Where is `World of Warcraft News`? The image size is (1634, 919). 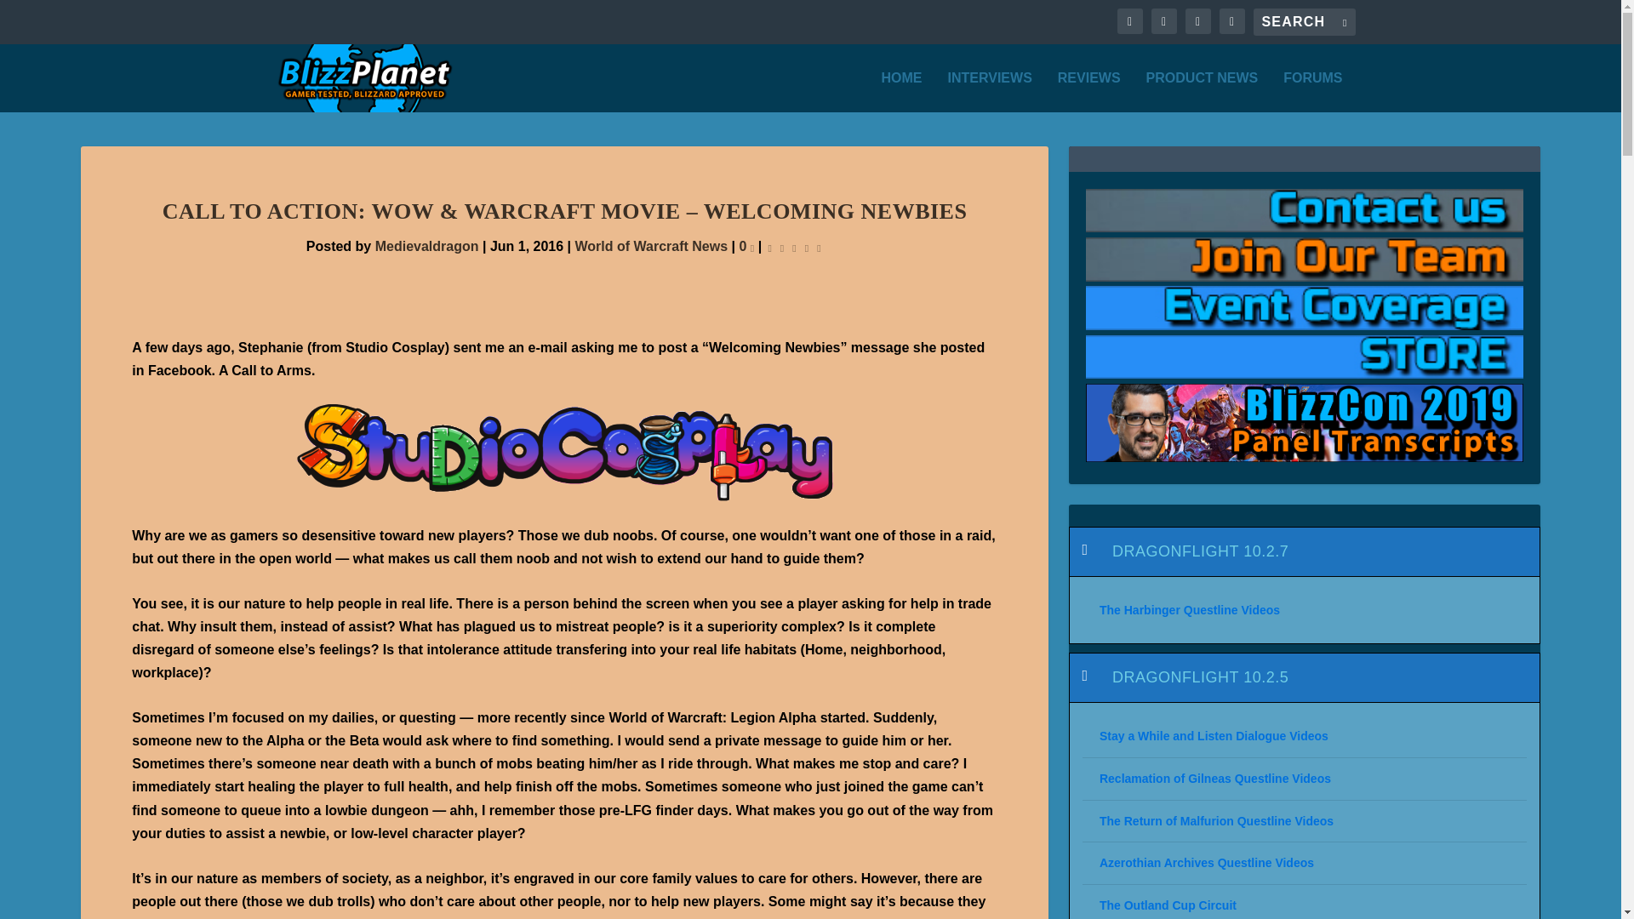 World of Warcraft News is located at coordinates (652, 246).